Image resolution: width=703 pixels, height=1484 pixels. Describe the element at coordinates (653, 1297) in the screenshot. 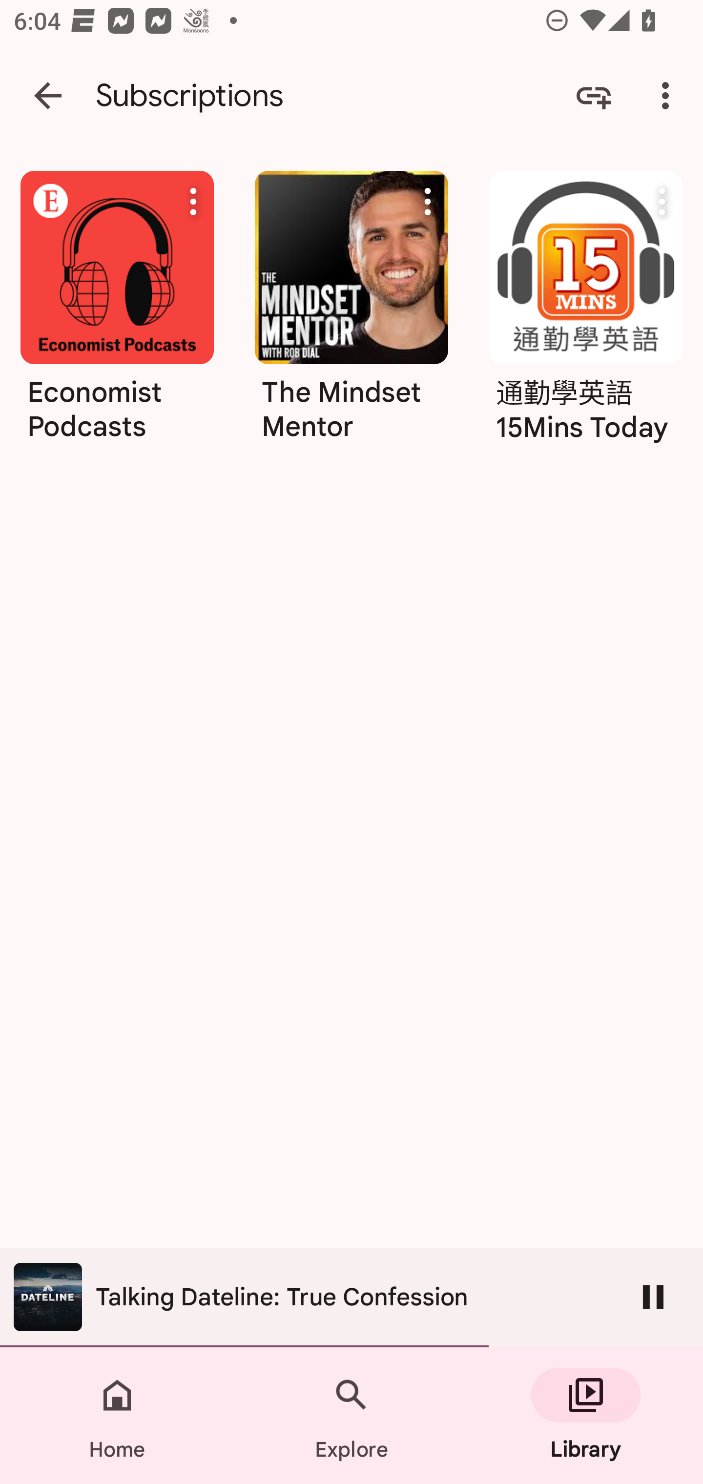

I see `Pause` at that location.